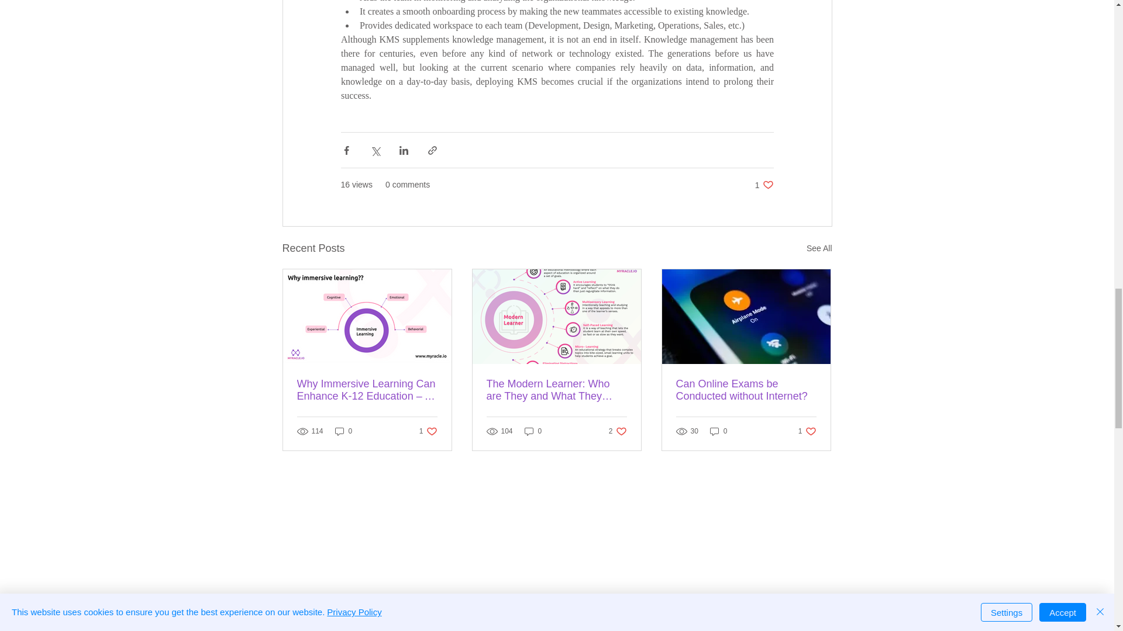  Describe the element at coordinates (556, 390) in the screenshot. I see `See All` at that location.